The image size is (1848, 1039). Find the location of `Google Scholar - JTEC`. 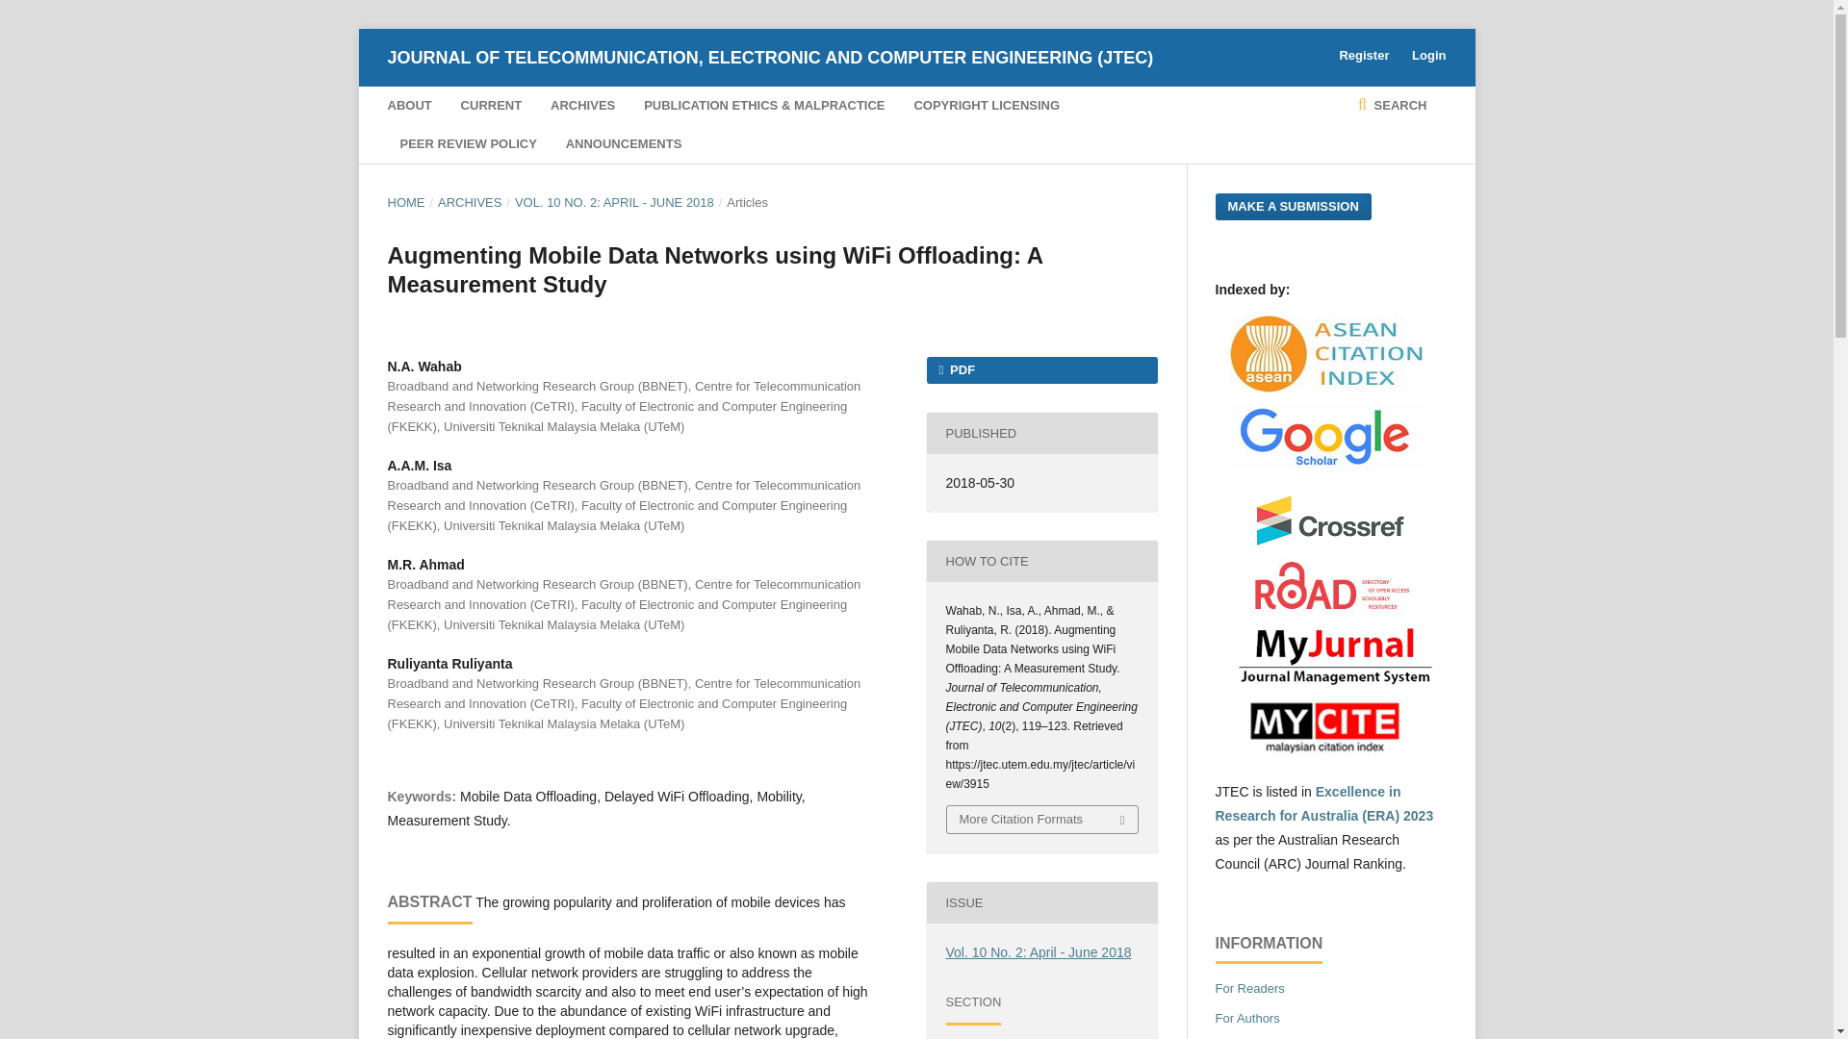

Google Scholar - JTEC is located at coordinates (1329, 465).